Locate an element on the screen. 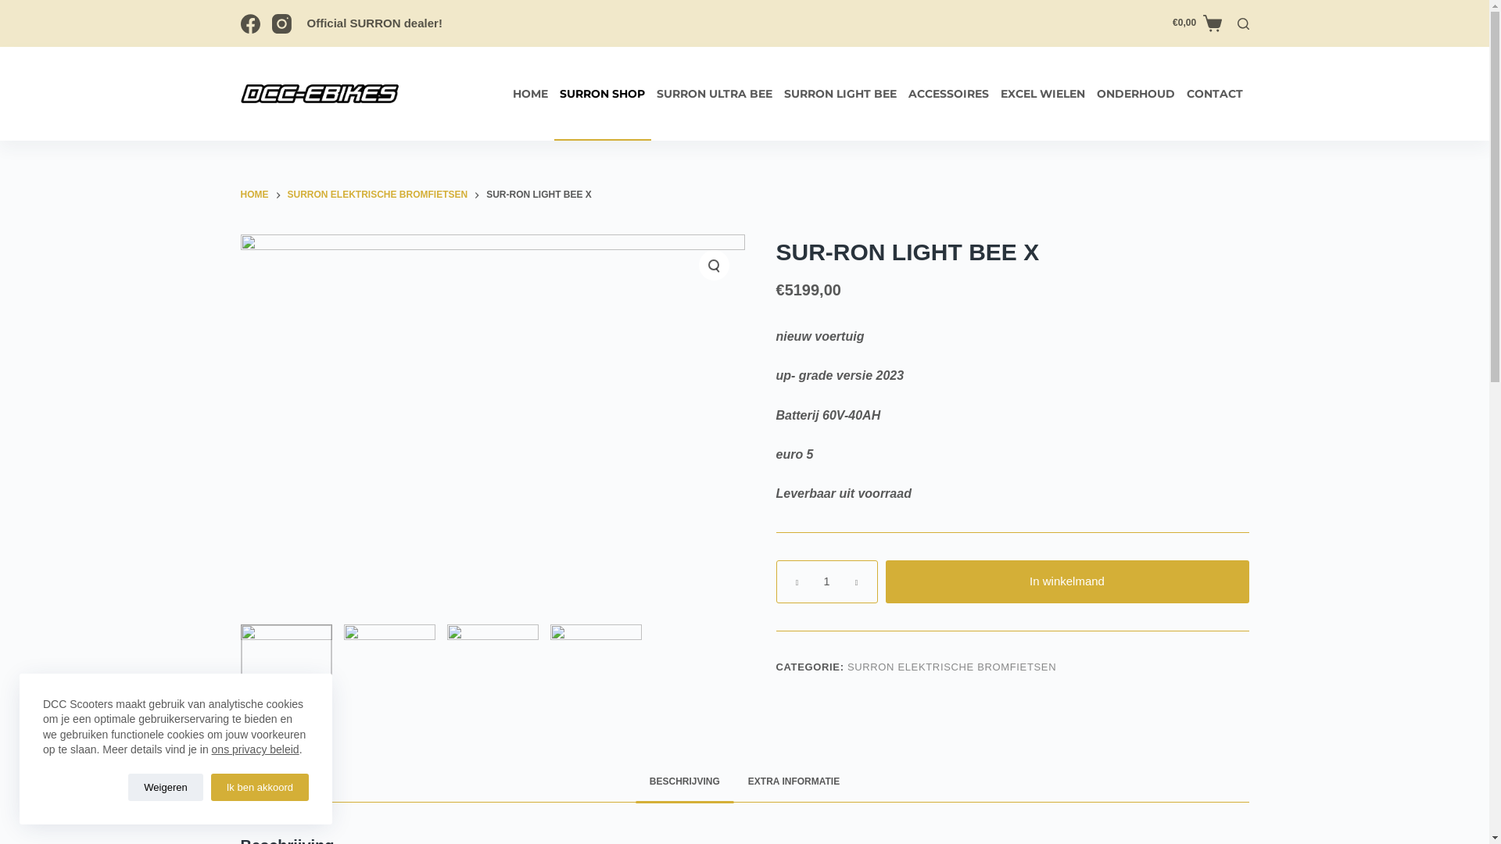 This screenshot has width=1501, height=844. IMG_9676 is located at coordinates (389, 671).